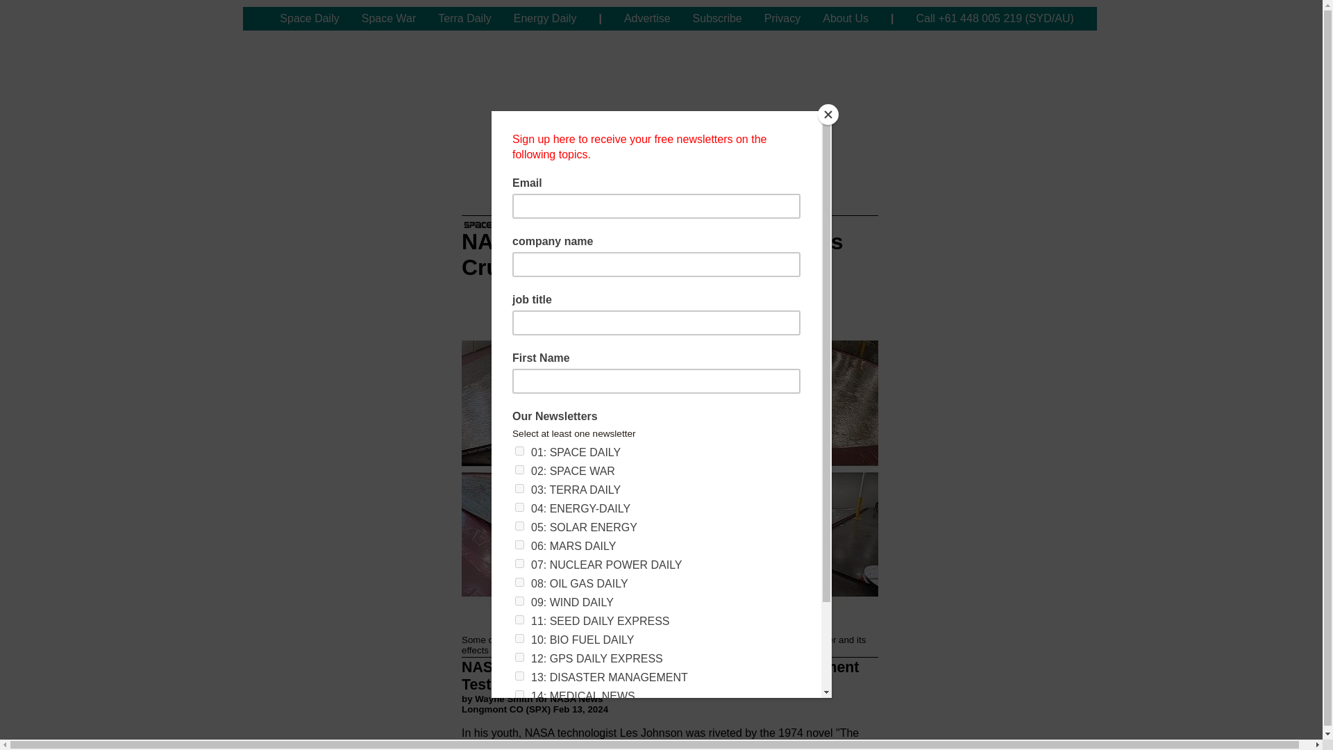 Image resolution: width=1333 pixels, height=750 pixels. I want to click on Advertise, so click(647, 18).